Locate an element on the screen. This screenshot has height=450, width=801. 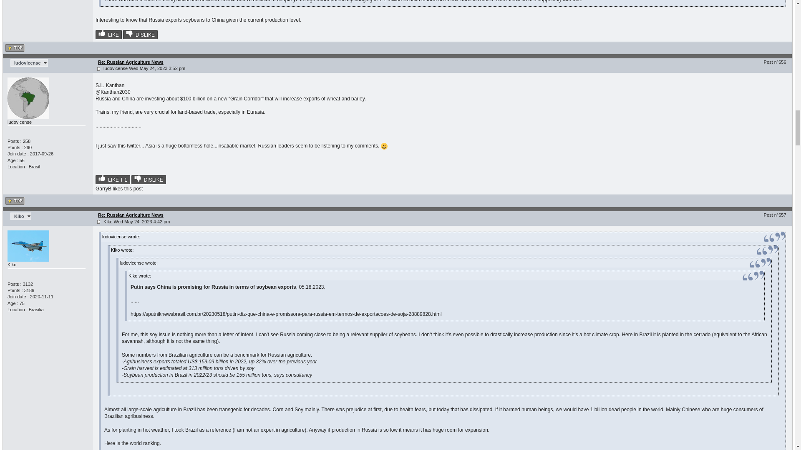
Post is located at coordinates (98, 222).